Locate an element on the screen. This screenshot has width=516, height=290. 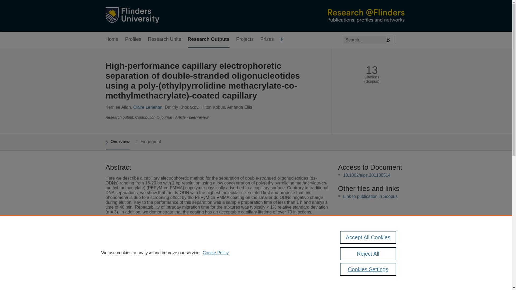
Overview is located at coordinates (117, 142).